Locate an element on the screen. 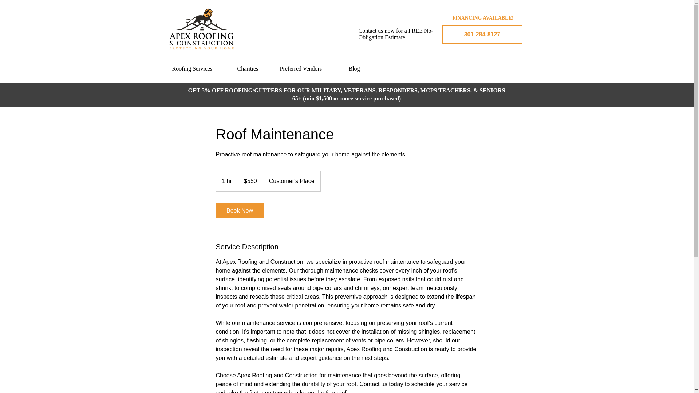 The height and width of the screenshot is (393, 699). Blog is located at coordinates (360, 68).